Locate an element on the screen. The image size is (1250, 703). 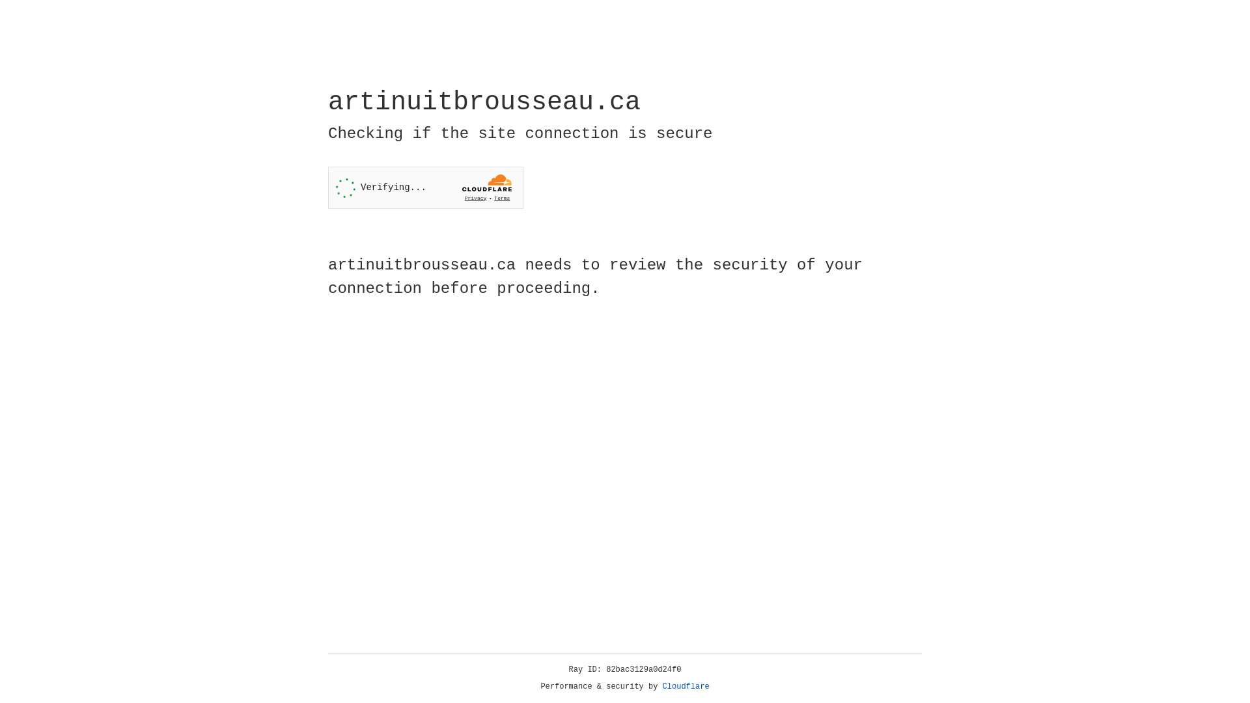
Cloudflare is located at coordinates (686, 687).